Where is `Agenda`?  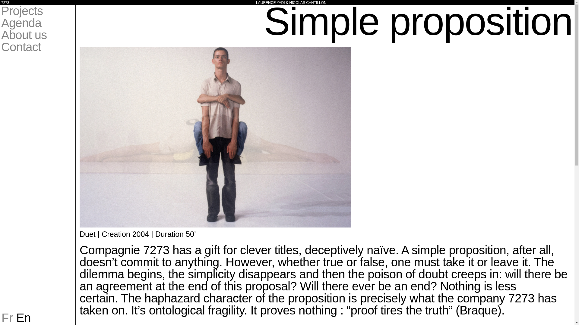 Agenda is located at coordinates (21, 23).